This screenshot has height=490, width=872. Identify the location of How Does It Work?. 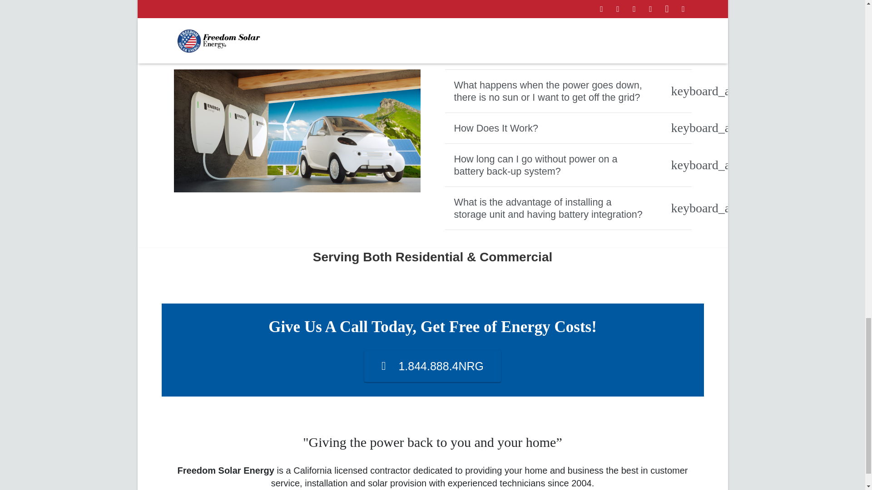
(568, 128).